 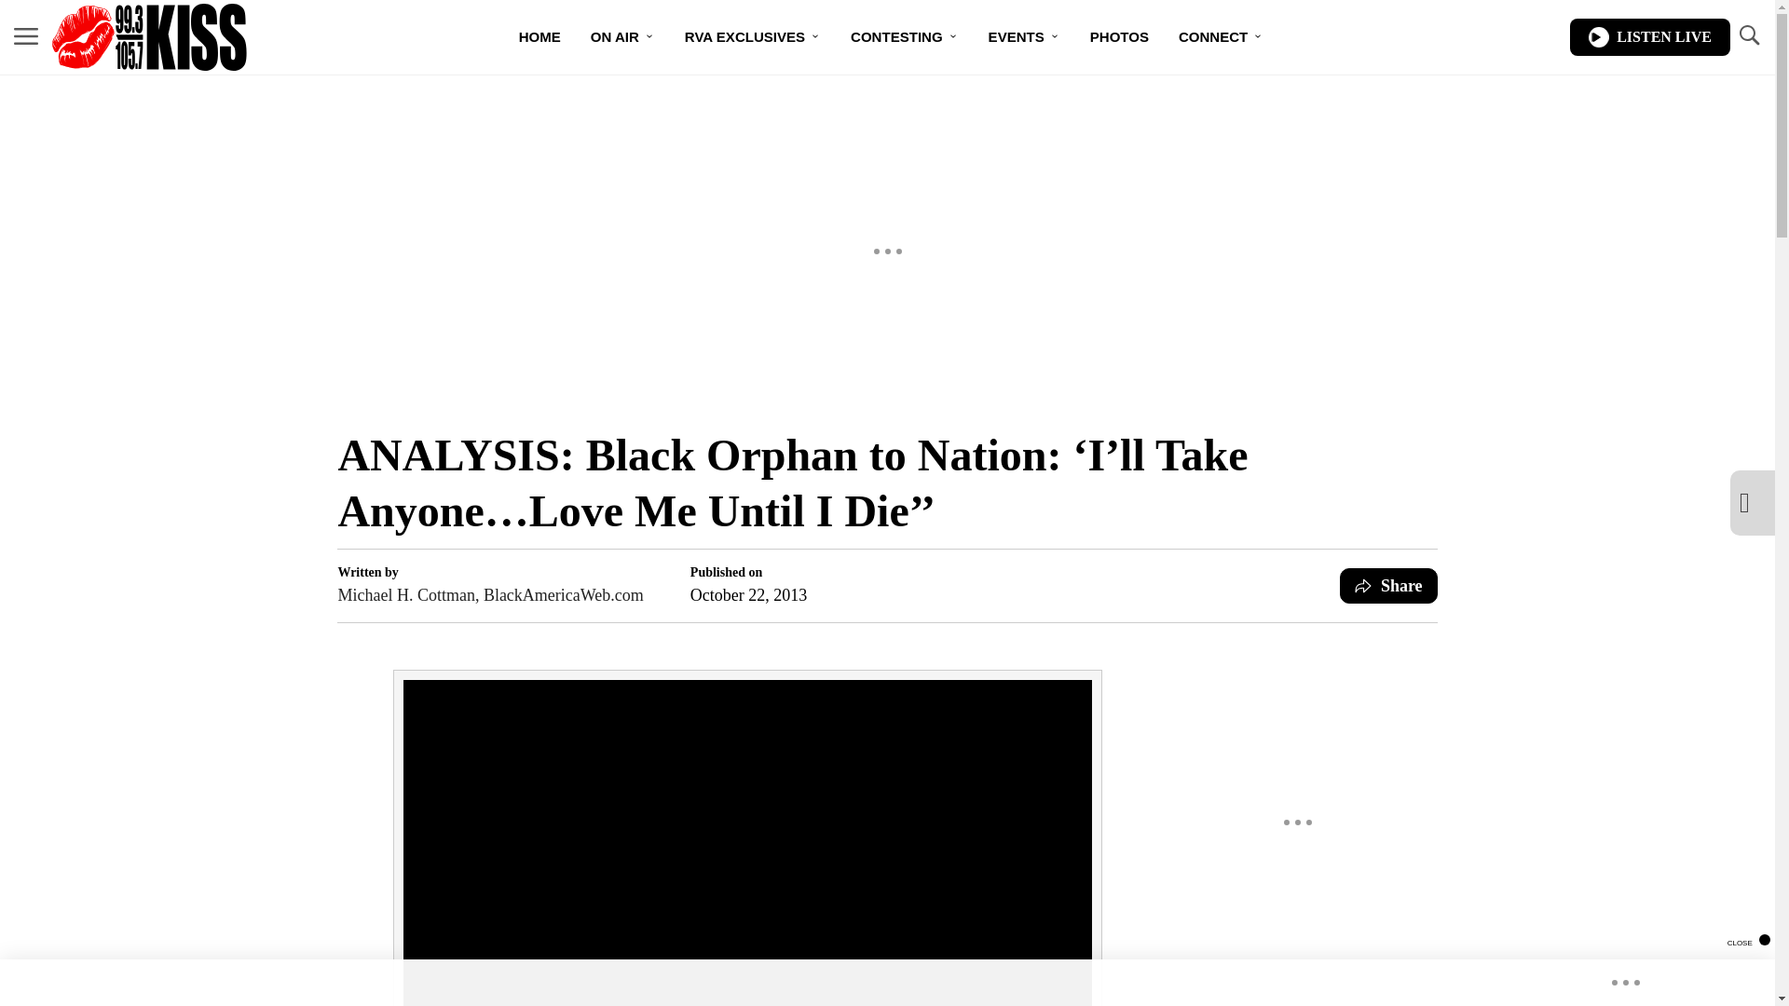 What do you see at coordinates (904, 37) in the screenshot?
I see `CONTESTING` at bounding box center [904, 37].